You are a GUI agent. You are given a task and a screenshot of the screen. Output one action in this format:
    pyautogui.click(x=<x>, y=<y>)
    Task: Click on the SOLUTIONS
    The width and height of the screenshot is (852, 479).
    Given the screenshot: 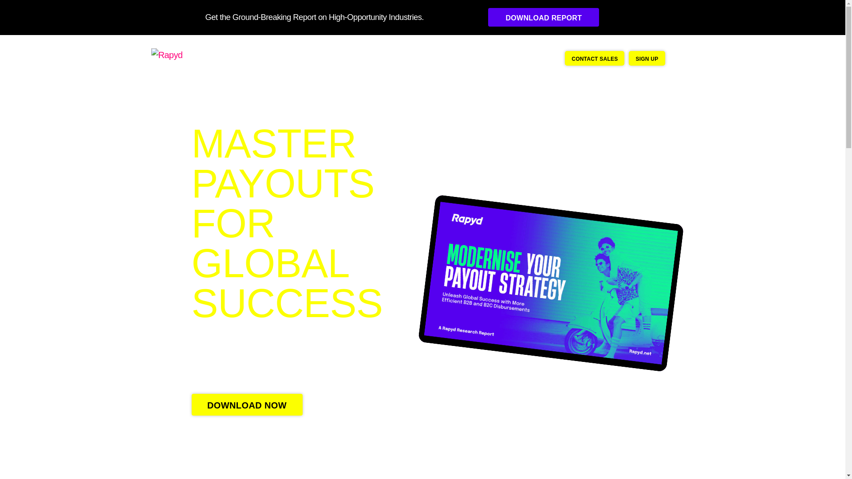 What is the action you would take?
    pyautogui.click(x=255, y=58)
    